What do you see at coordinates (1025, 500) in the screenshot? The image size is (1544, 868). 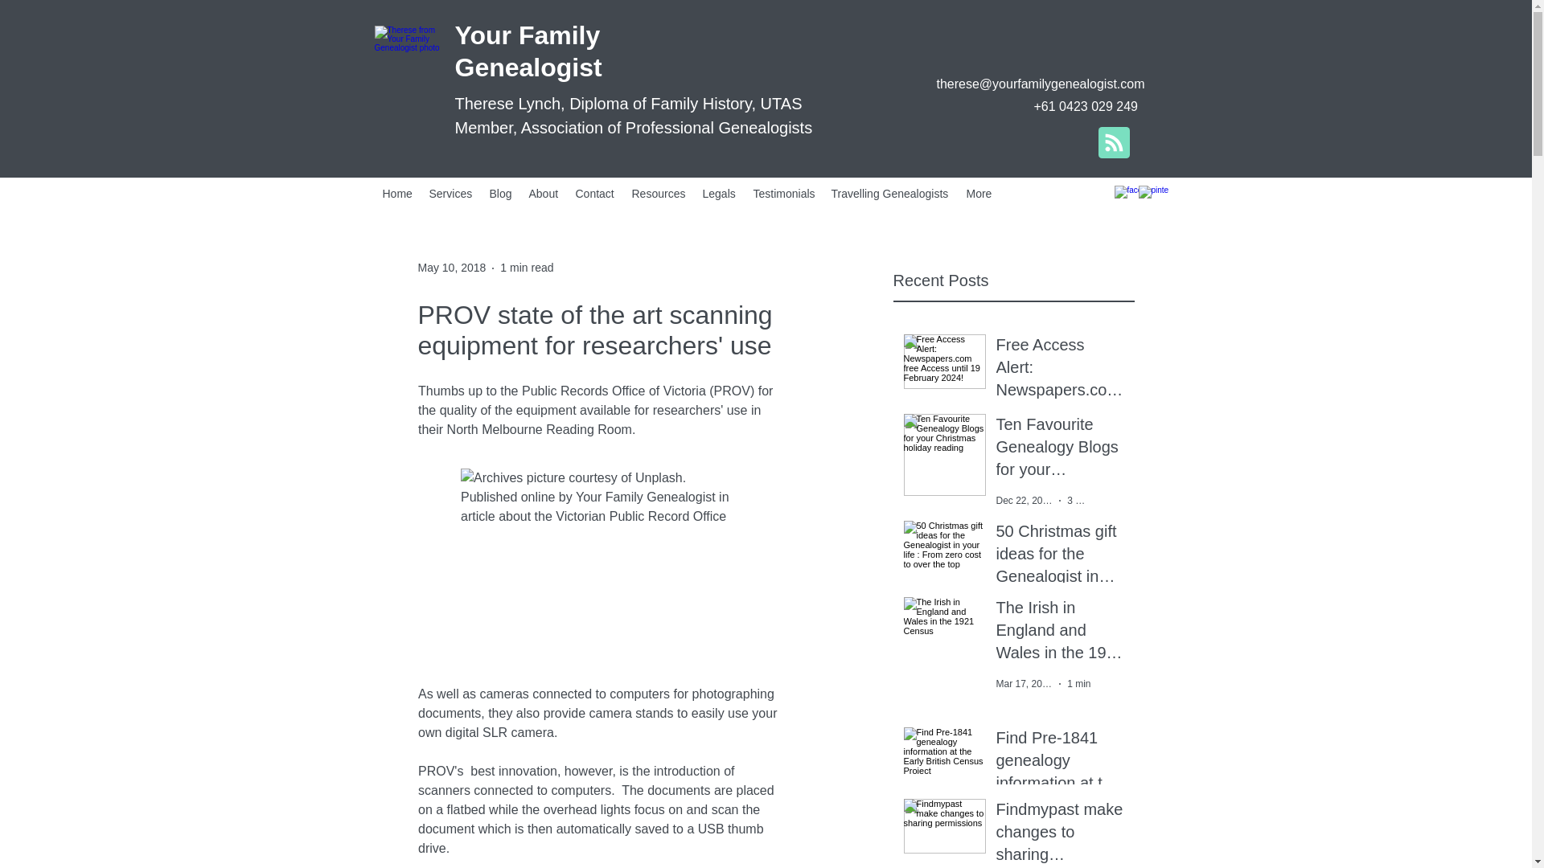 I see `Dec 22, 2023` at bounding box center [1025, 500].